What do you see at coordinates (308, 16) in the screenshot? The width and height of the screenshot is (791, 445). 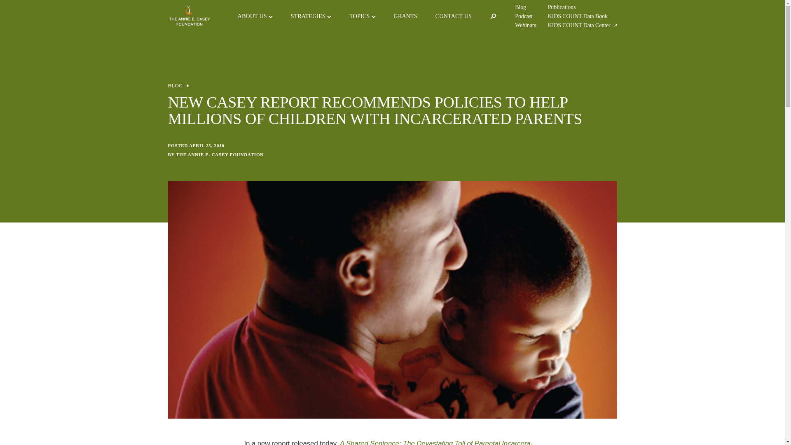 I see `STRATEGIES` at bounding box center [308, 16].